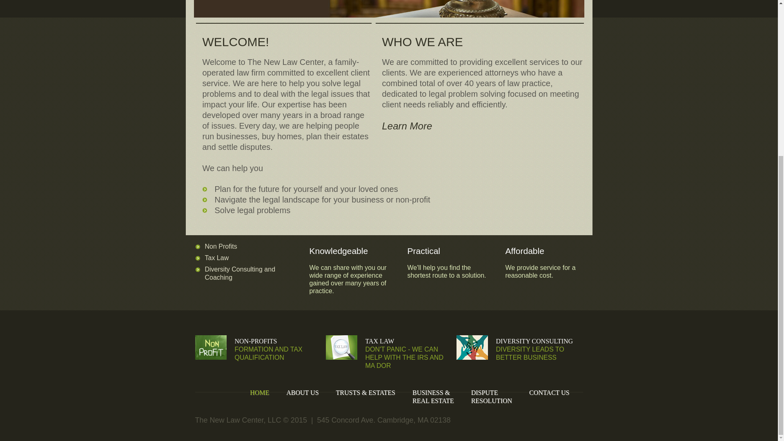 This screenshot has width=784, height=441. I want to click on Tax Law, so click(302, 392).